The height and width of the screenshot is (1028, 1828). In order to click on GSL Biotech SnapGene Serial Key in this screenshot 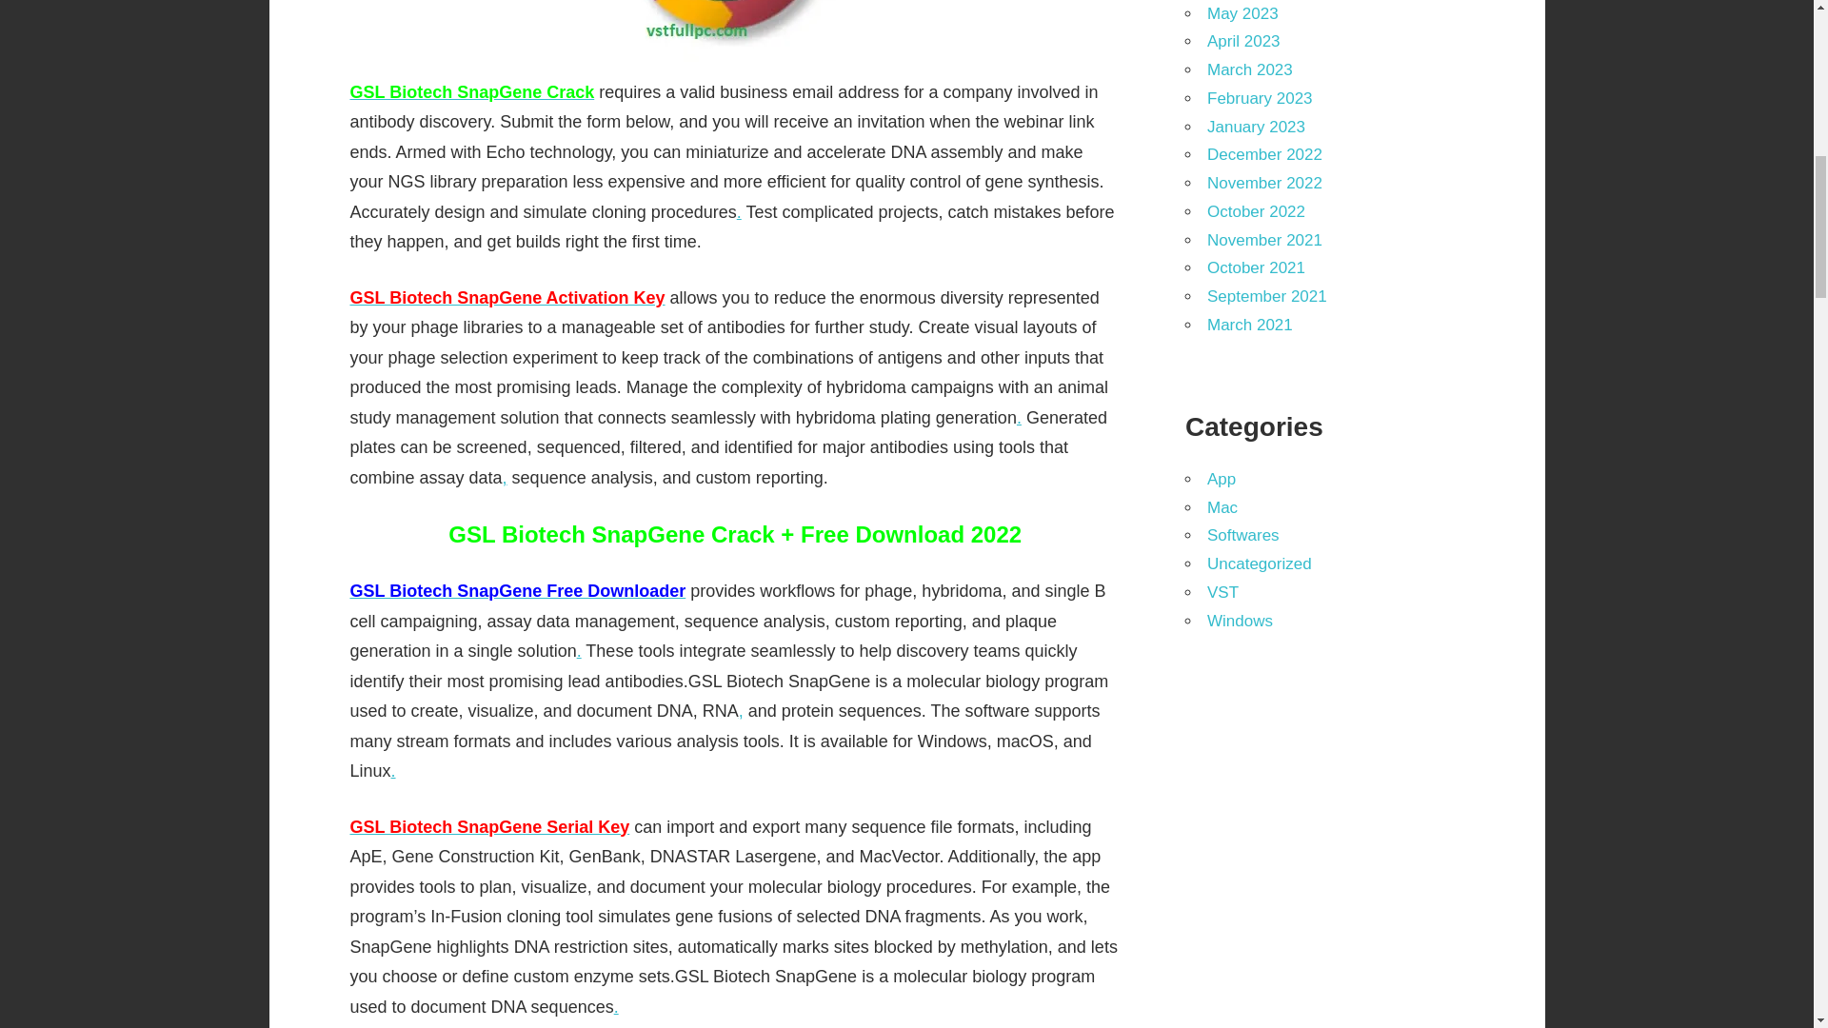, I will do `click(490, 826)`.